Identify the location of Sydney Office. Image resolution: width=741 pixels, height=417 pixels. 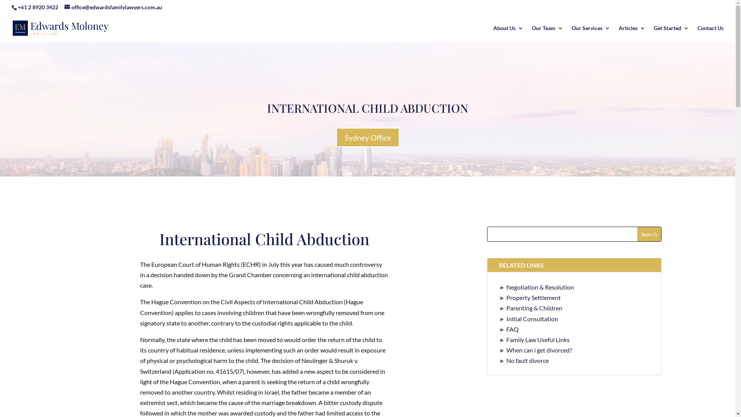
(367, 137).